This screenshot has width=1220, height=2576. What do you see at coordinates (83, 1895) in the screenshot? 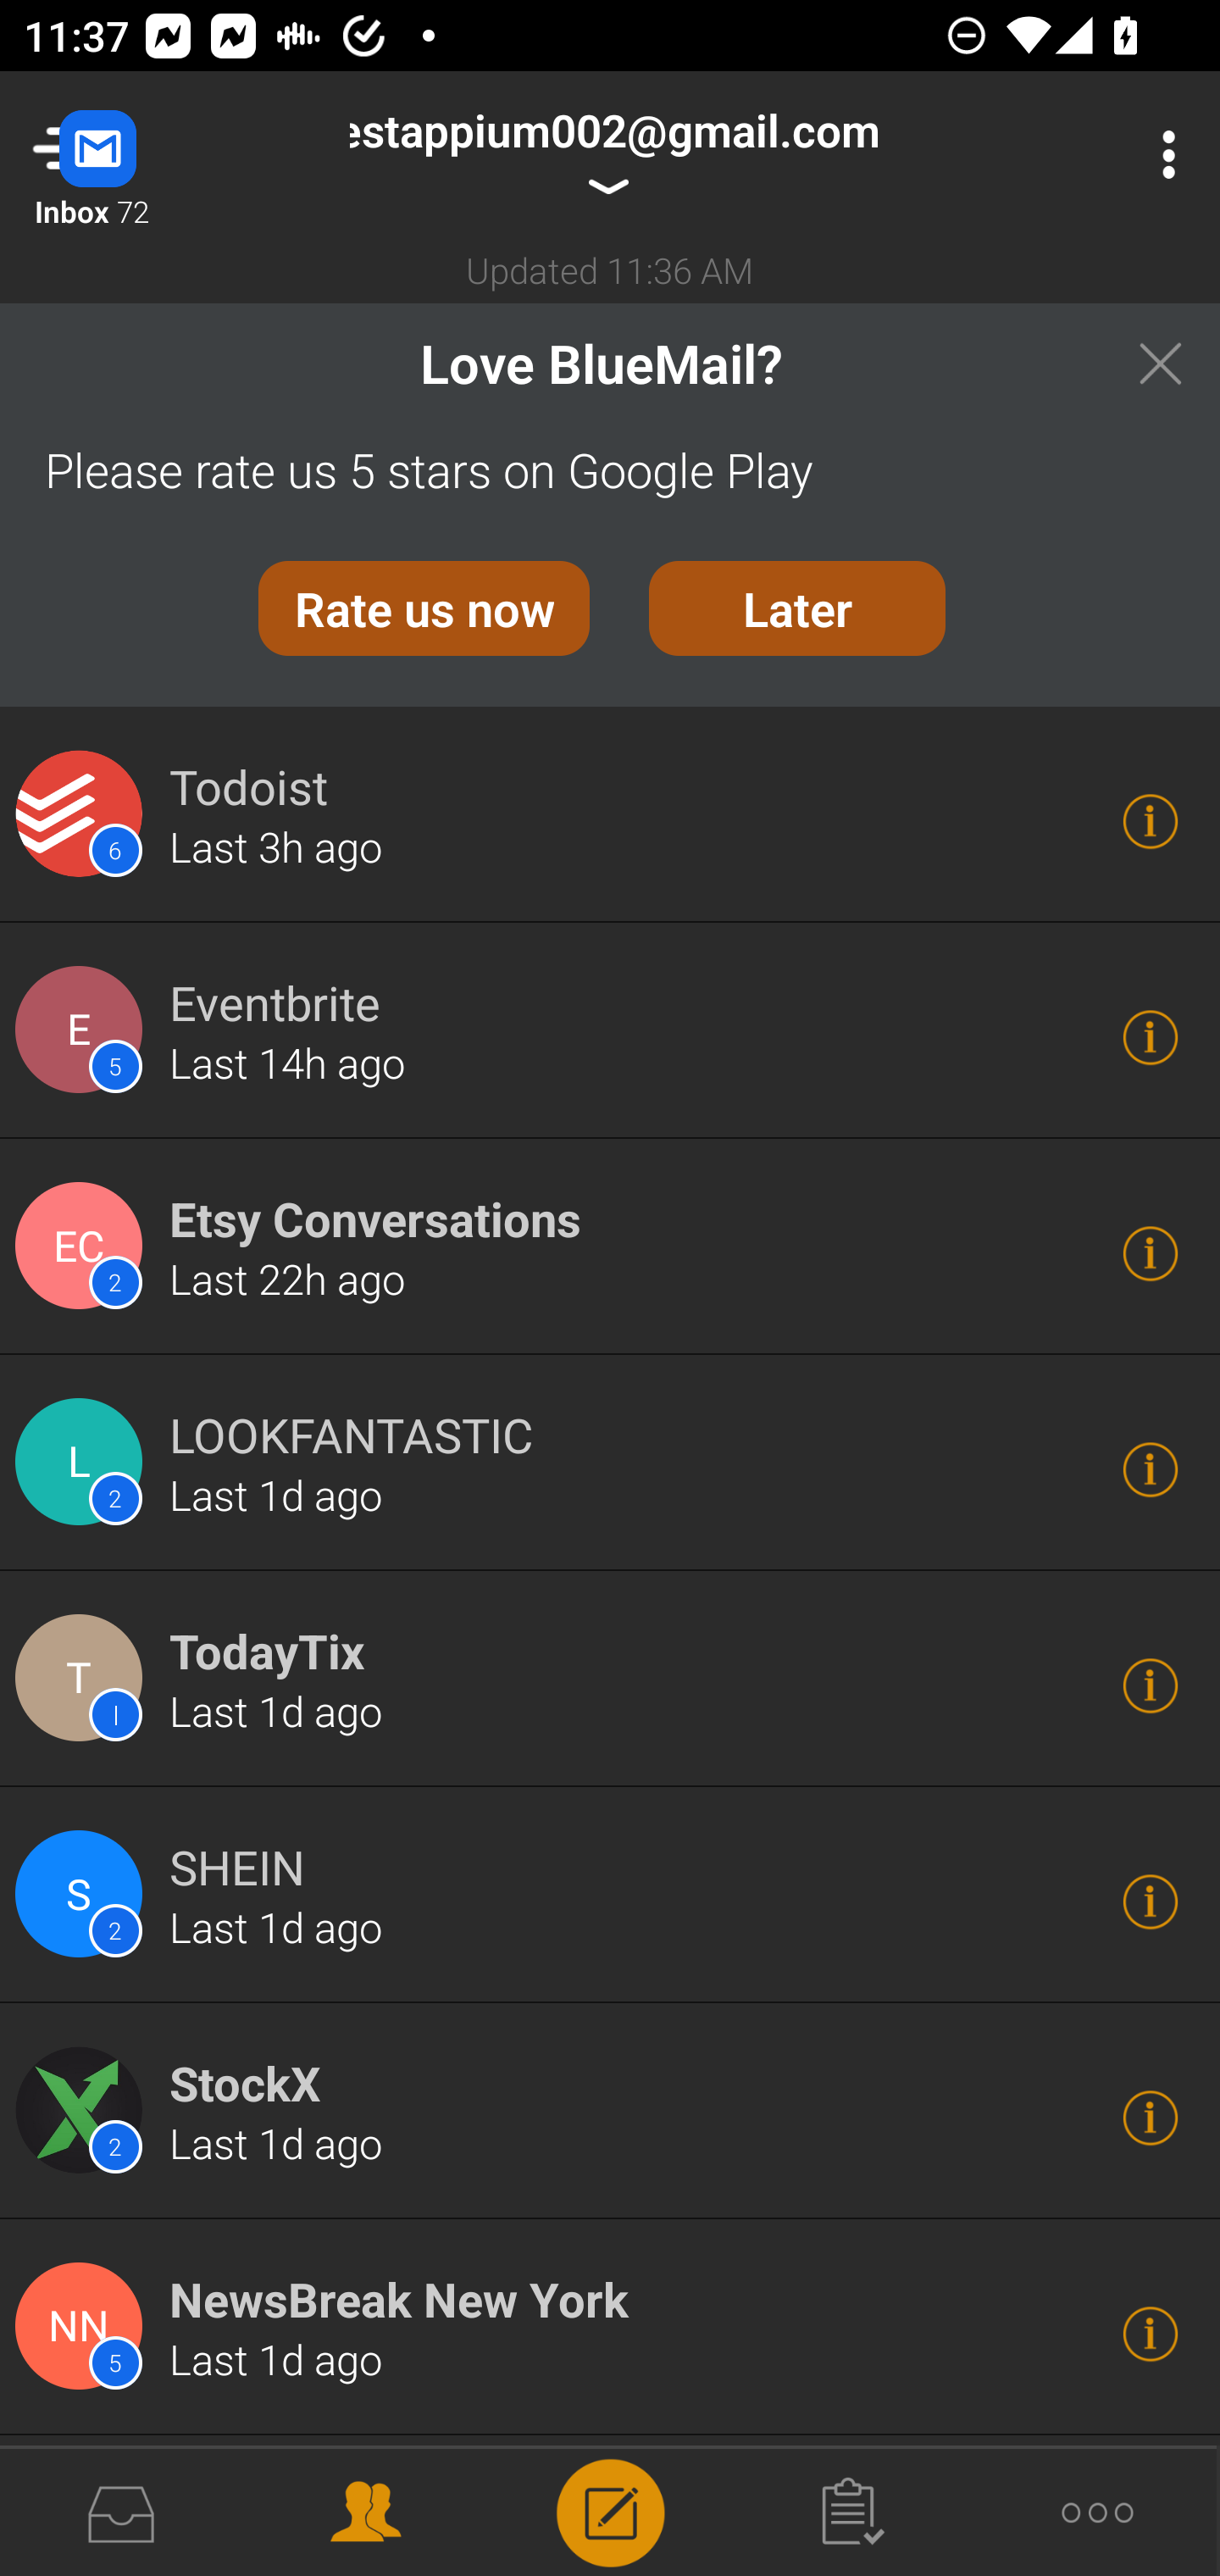
I see `2` at bounding box center [83, 1895].